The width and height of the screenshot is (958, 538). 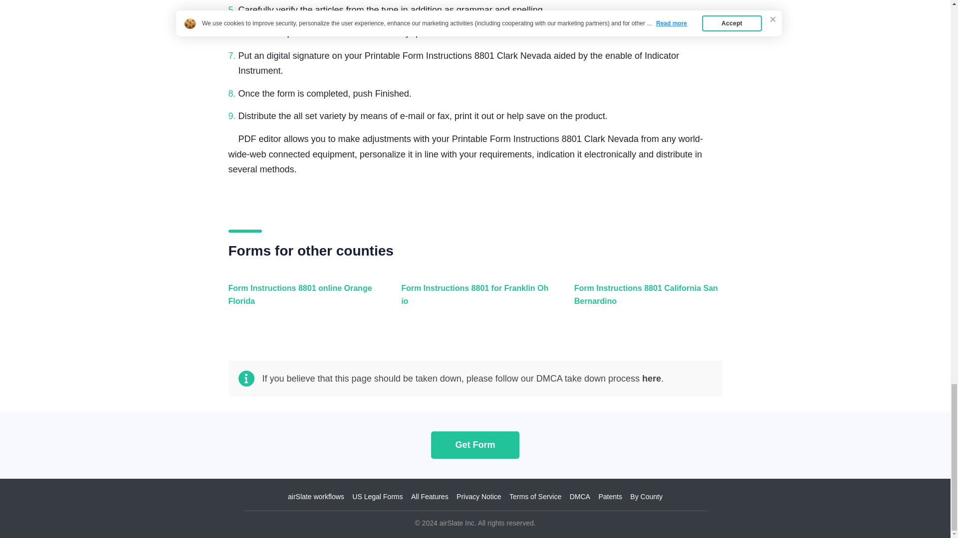 I want to click on Patents, so click(x=610, y=497).